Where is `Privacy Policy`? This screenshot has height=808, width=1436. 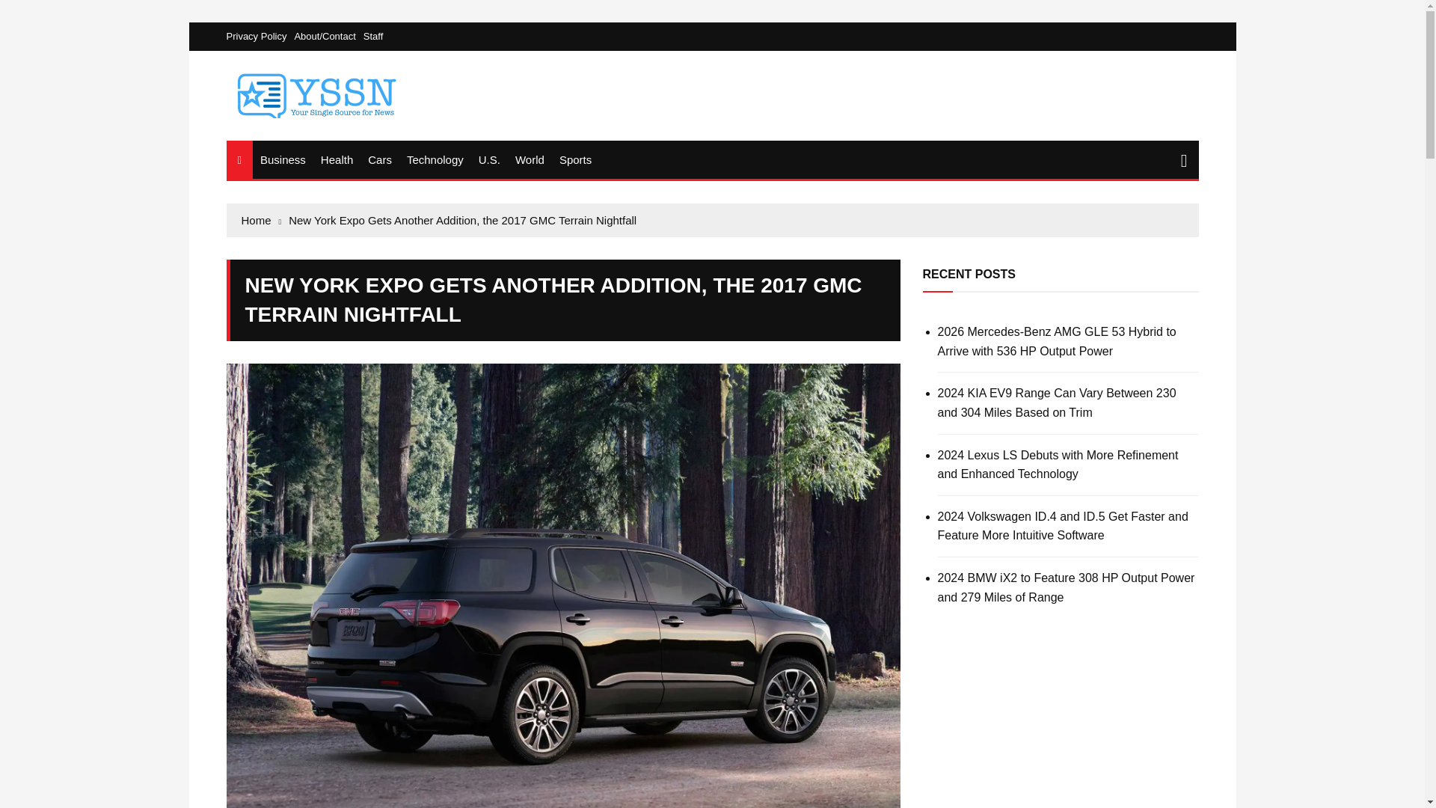 Privacy Policy is located at coordinates (260, 36).